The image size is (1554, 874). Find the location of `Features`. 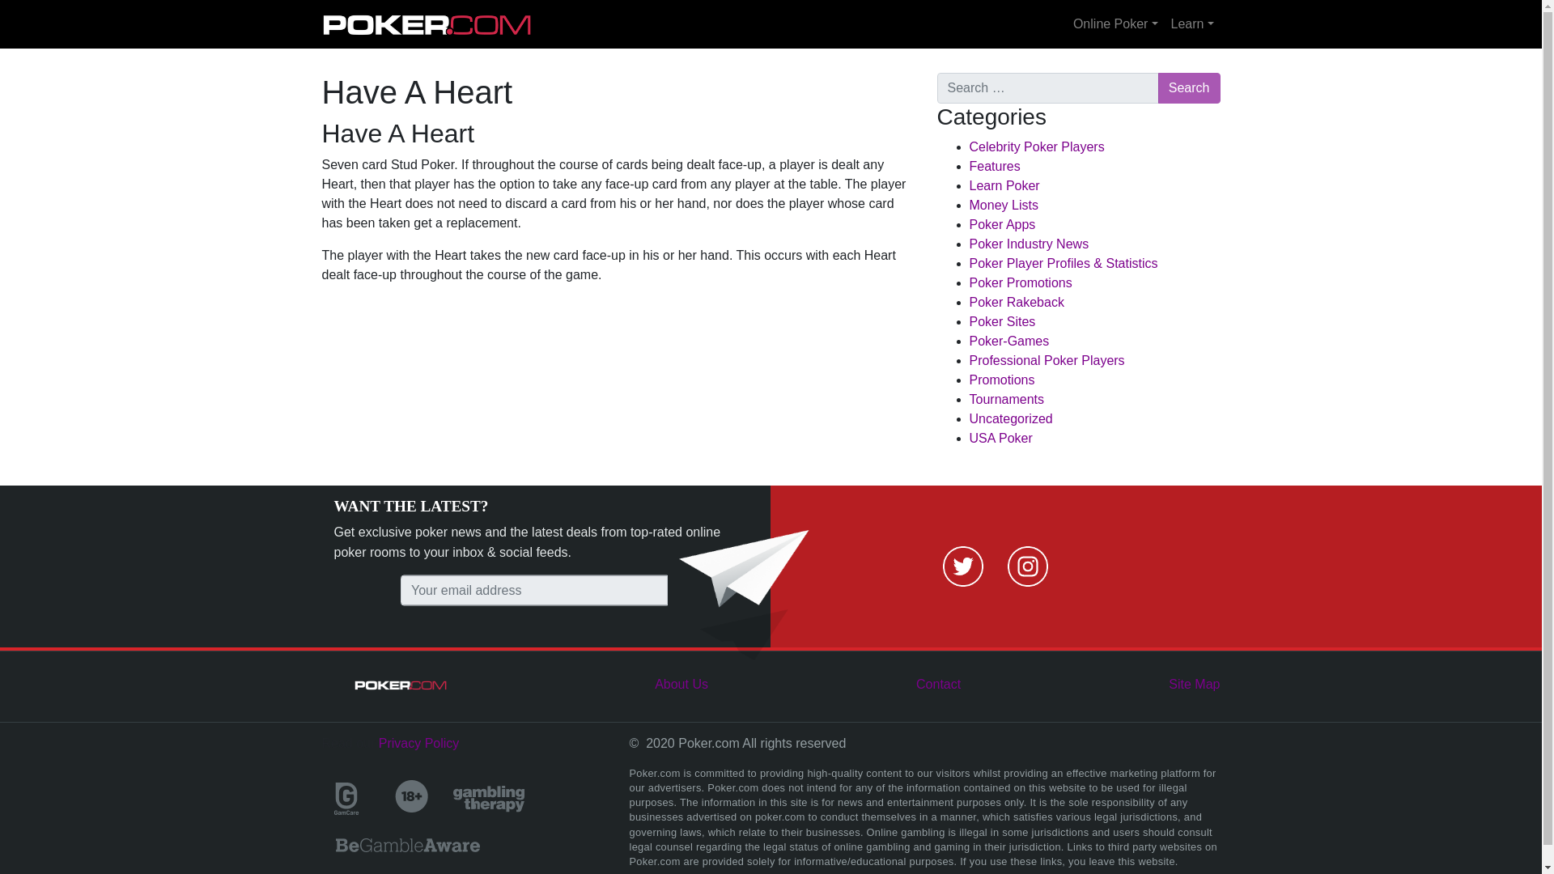

Features is located at coordinates (996, 165).